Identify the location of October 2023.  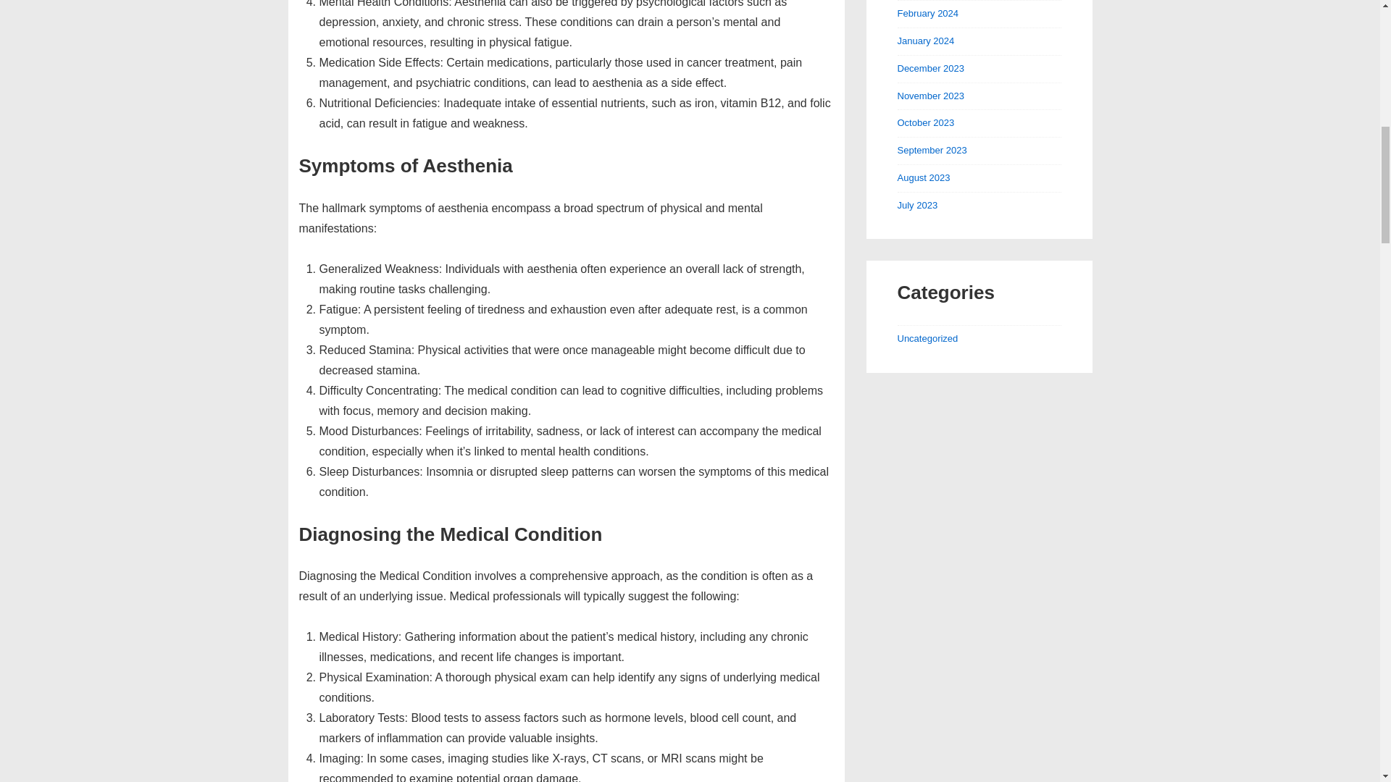
(926, 123).